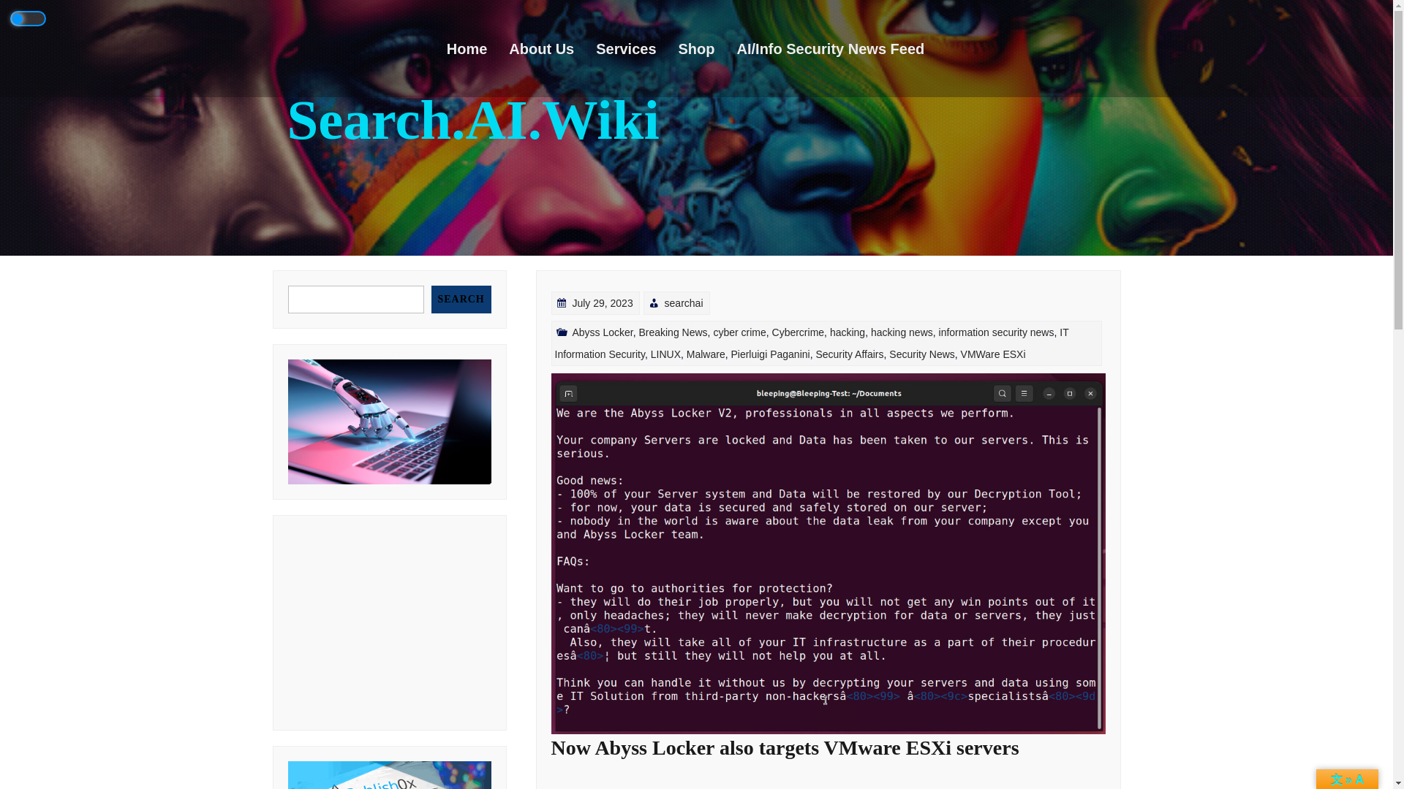 The width and height of the screenshot is (1404, 789). Describe the element at coordinates (706, 354) in the screenshot. I see `Malware` at that location.